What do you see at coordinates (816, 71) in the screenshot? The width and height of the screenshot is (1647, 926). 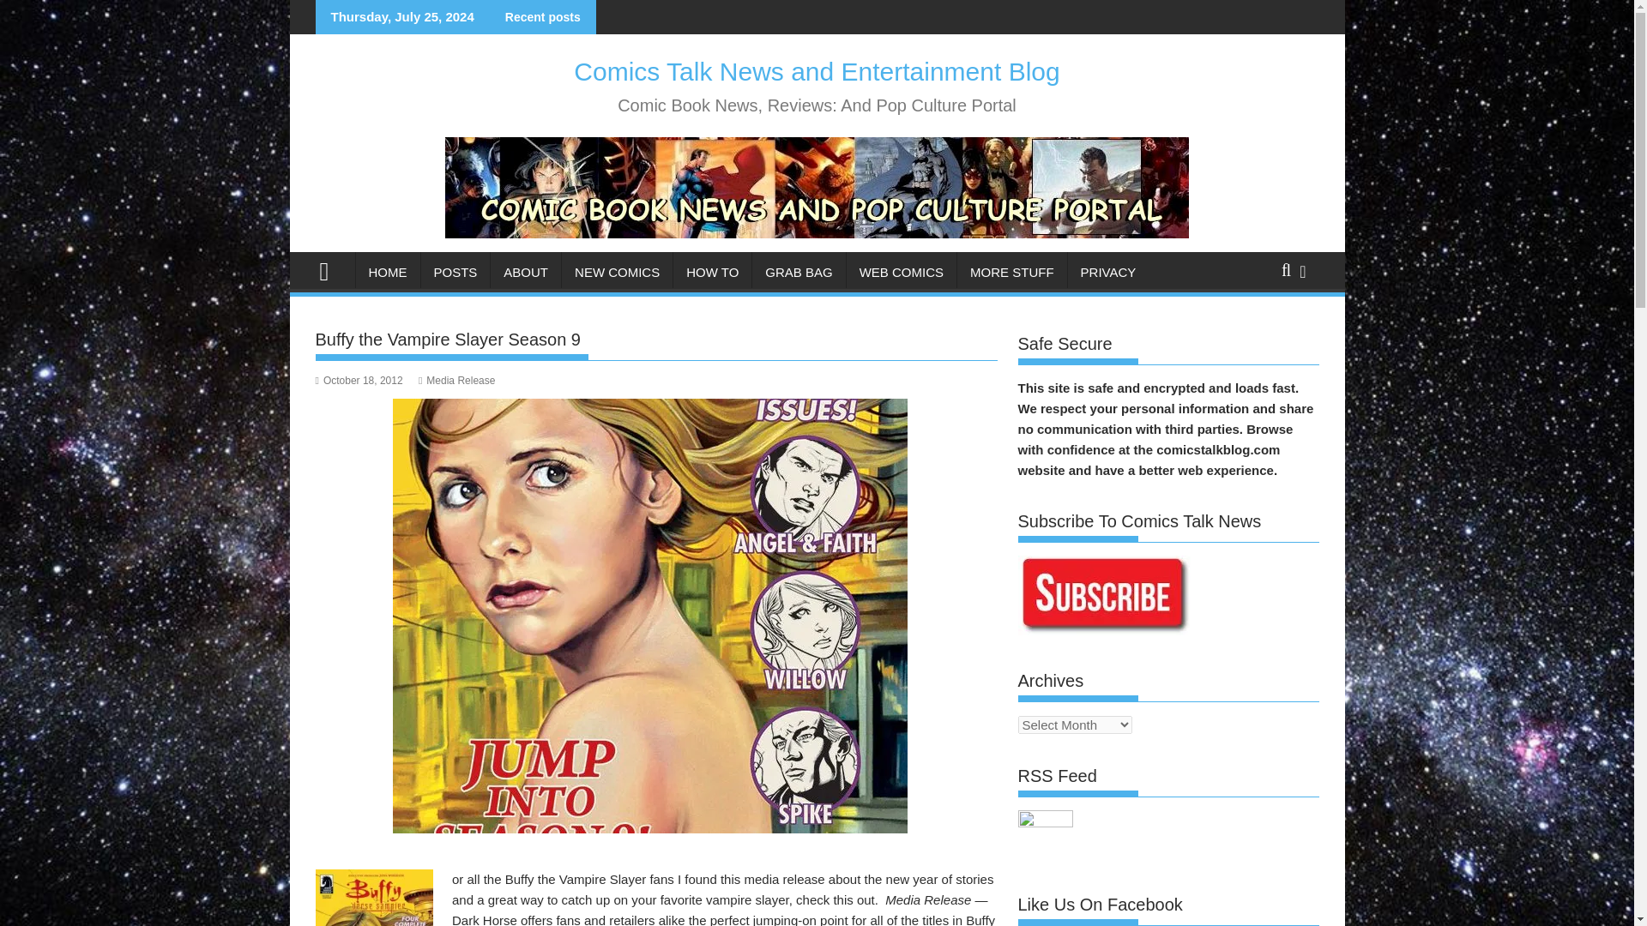 I see `Comics Talk News and Entertainment Blog` at bounding box center [816, 71].